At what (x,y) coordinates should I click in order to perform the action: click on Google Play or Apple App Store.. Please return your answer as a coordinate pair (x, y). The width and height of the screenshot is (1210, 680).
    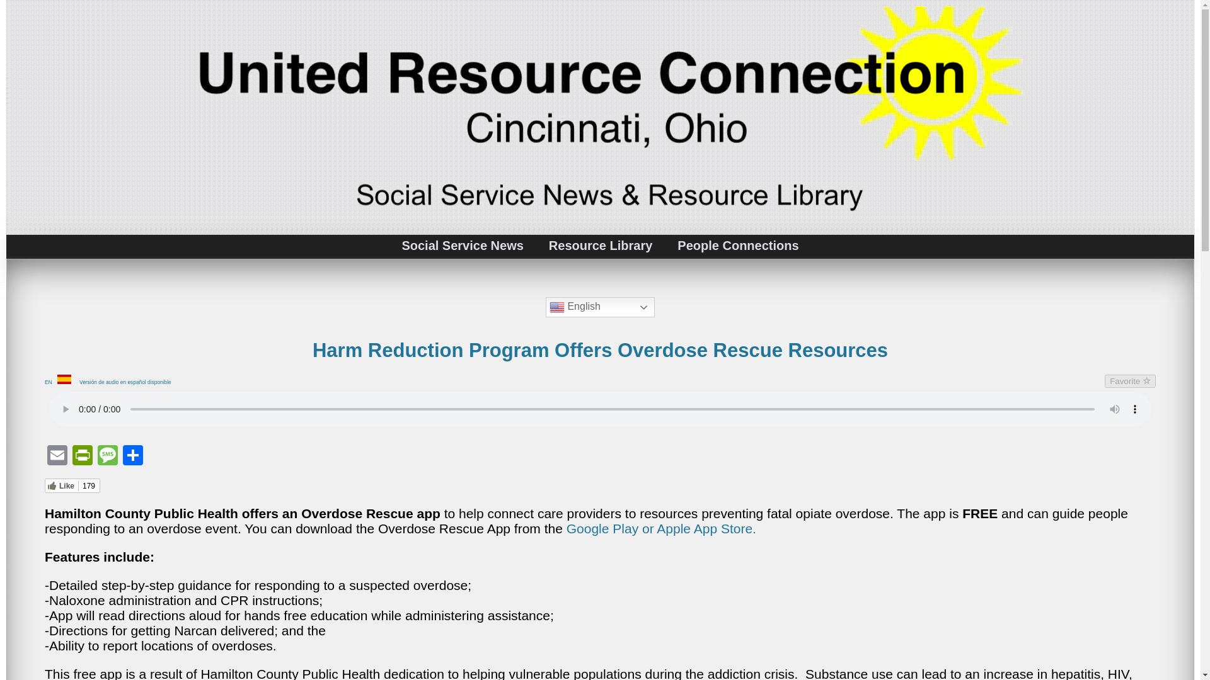
    Looking at the image, I should click on (661, 529).